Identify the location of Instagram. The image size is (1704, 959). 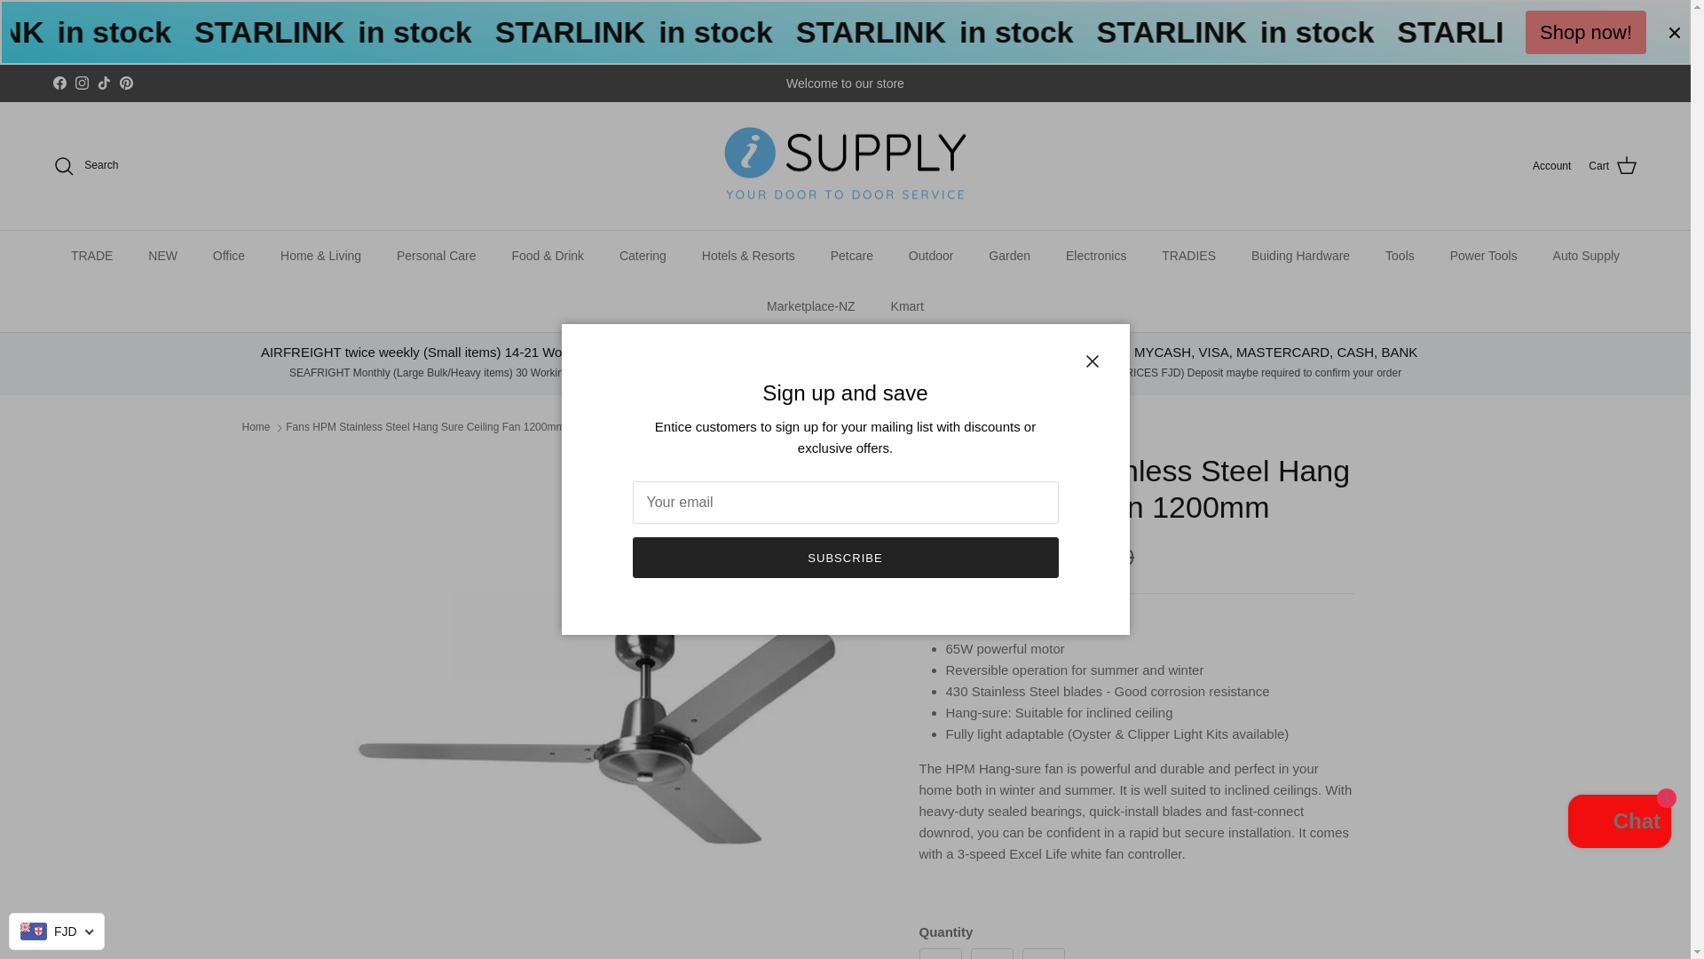
(82, 83).